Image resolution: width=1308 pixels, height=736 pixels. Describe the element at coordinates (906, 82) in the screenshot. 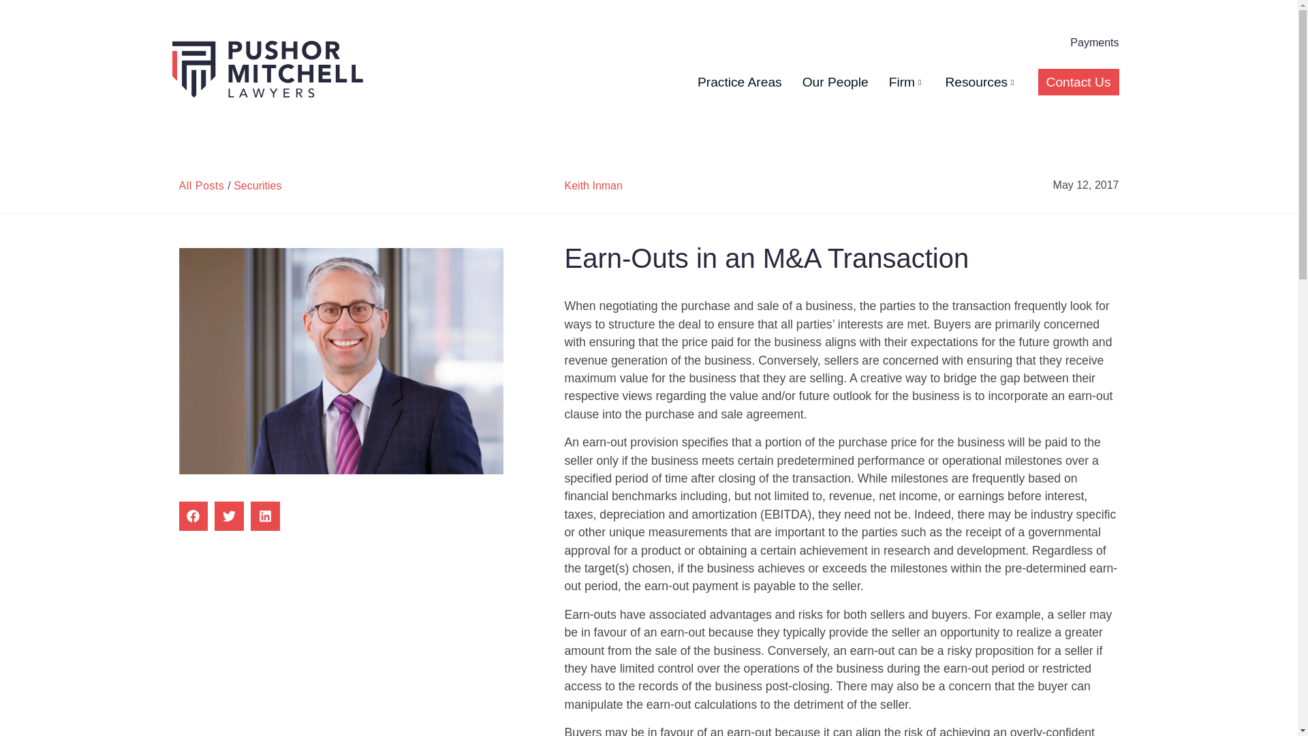

I see `Firm` at that location.